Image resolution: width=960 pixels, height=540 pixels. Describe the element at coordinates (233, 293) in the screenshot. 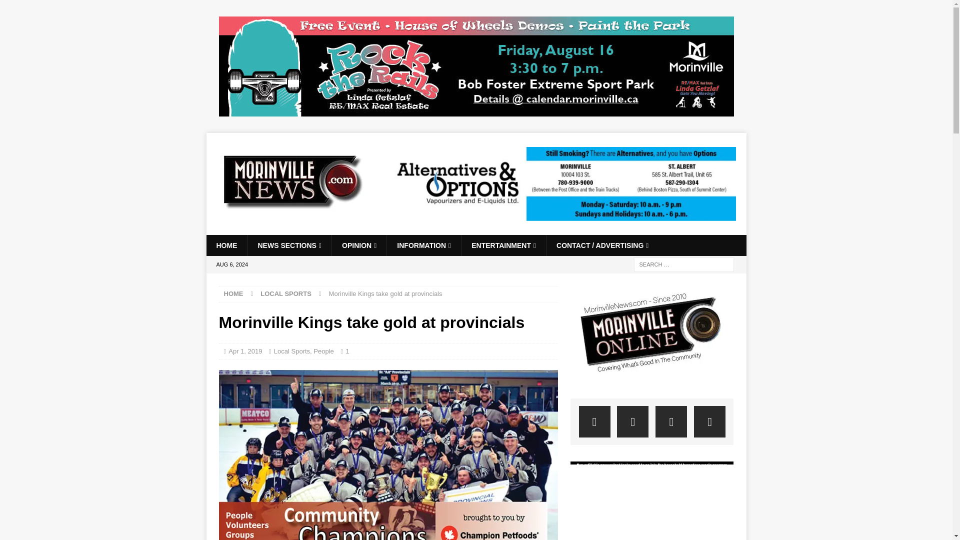

I see `HOME` at that location.